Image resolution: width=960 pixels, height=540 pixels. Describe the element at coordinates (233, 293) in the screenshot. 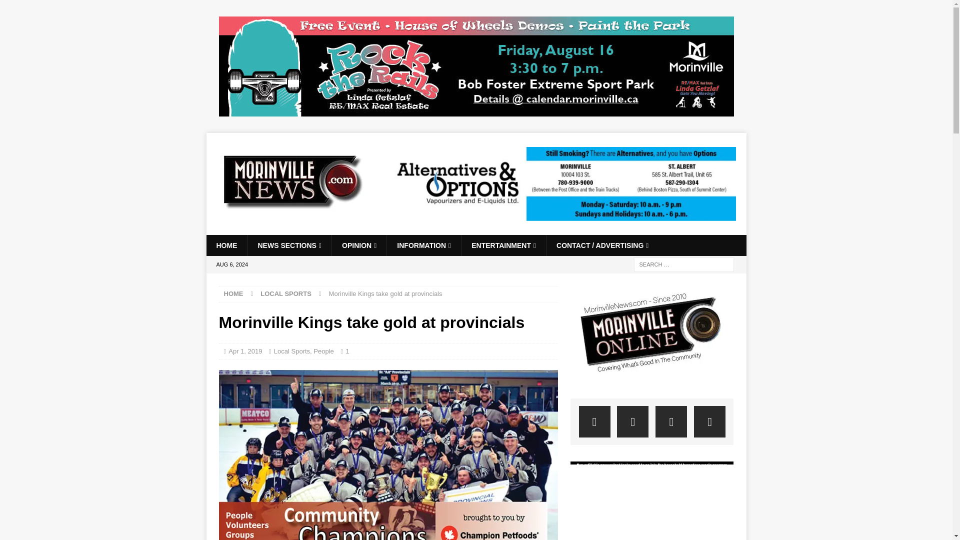

I see `HOME` at that location.